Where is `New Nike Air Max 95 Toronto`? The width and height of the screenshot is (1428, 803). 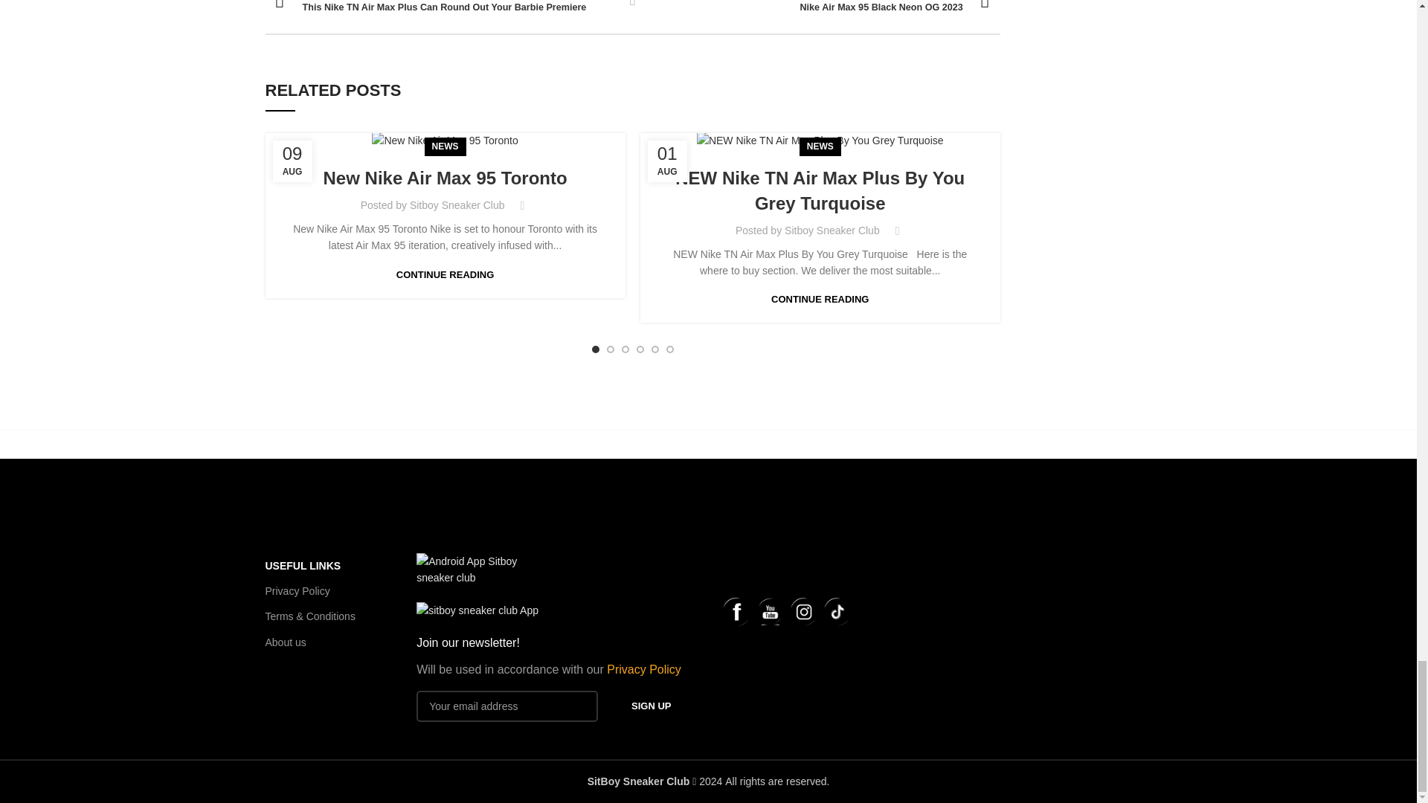 New Nike Air Max 95 Toronto is located at coordinates (444, 140).